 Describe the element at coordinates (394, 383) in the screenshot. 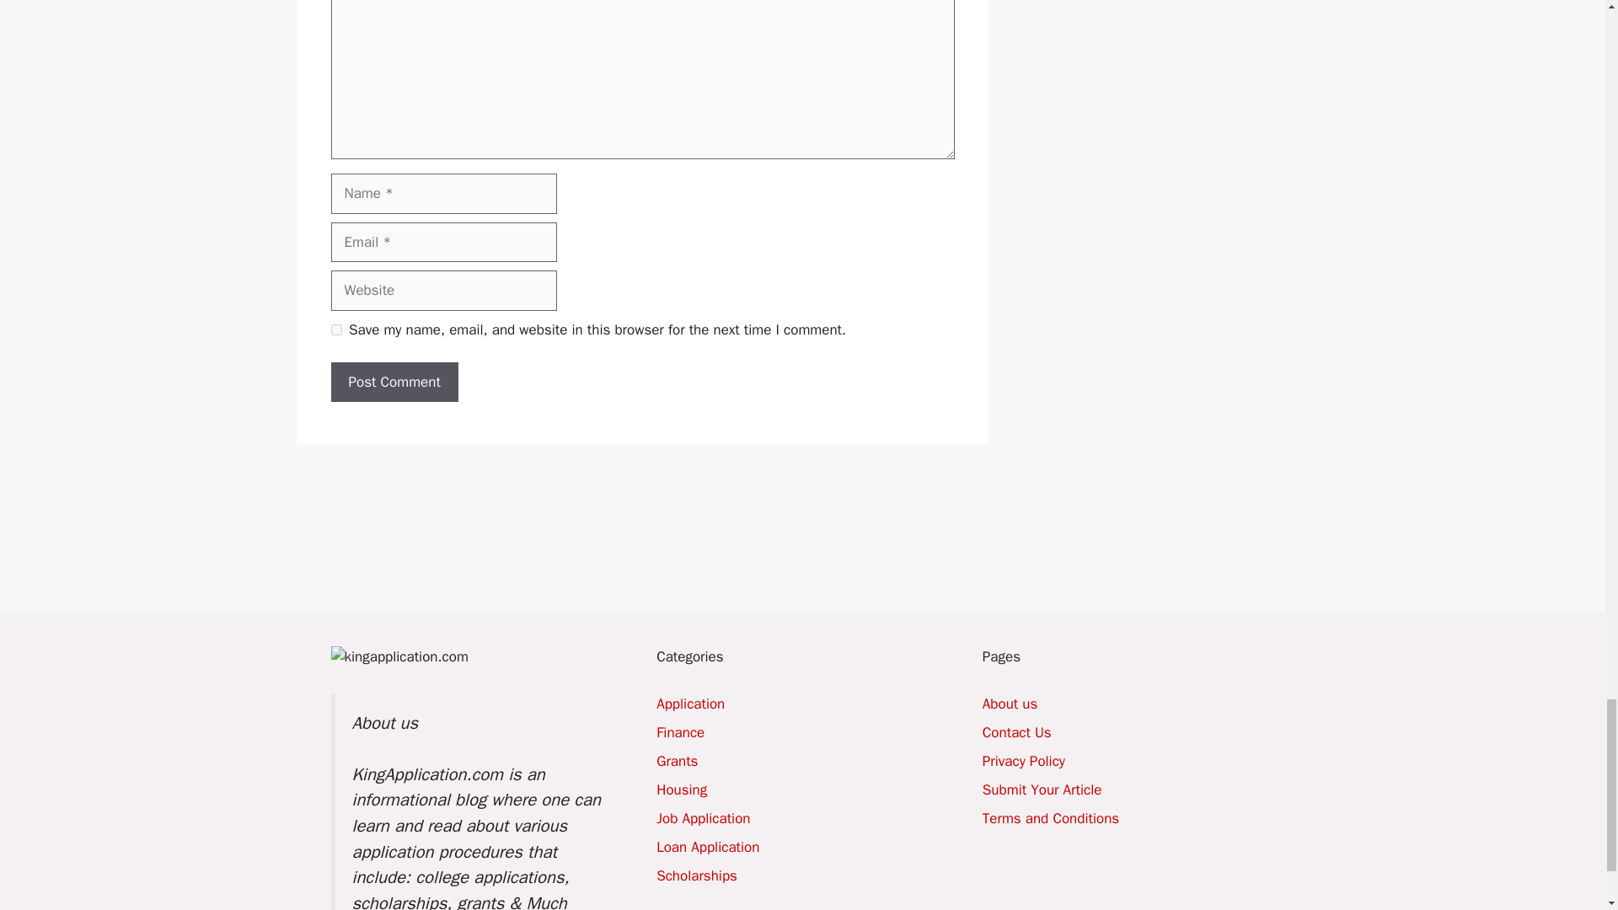

I see `Post Comment` at that location.